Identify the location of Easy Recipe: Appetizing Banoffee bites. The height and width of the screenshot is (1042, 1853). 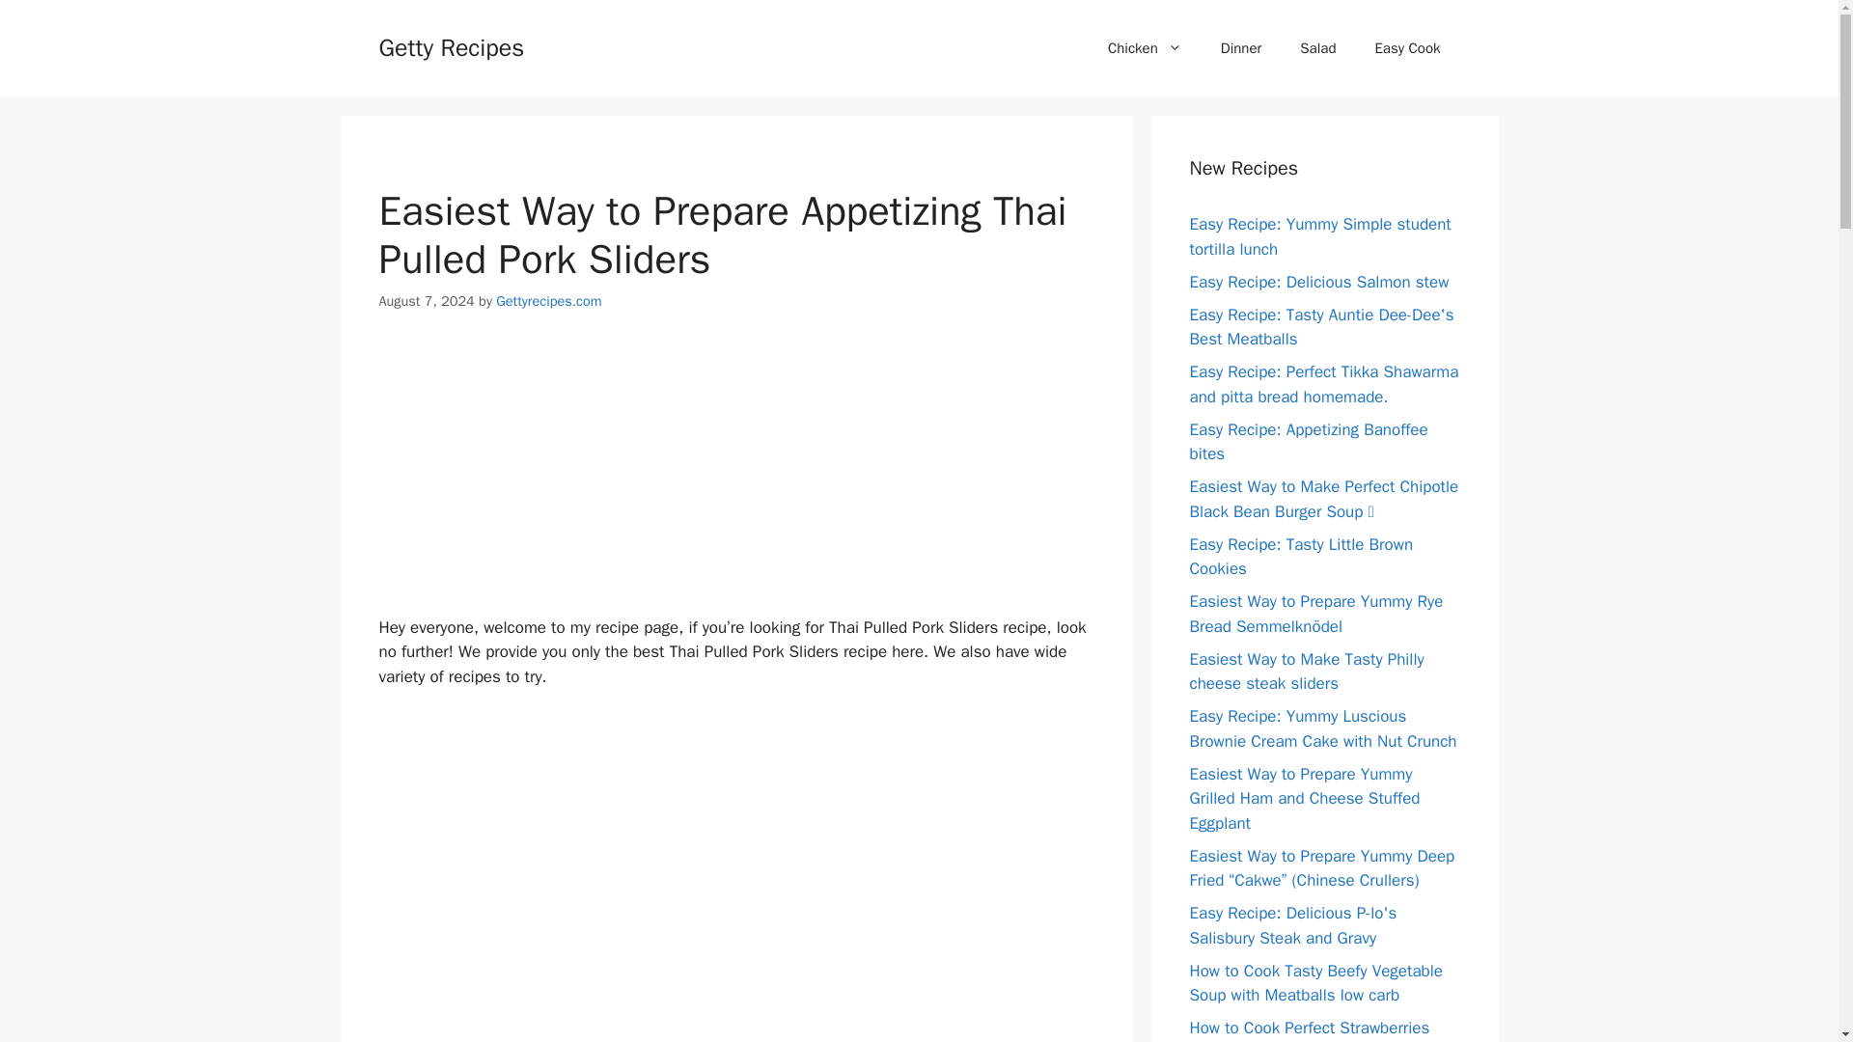
(1308, 441).